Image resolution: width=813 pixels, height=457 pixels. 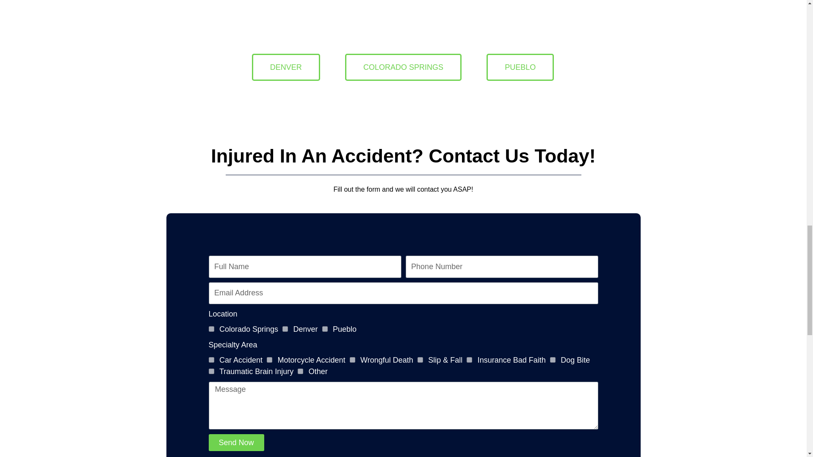 I want to click on Traumatic Brain Injury, so click(x=211, y=371).